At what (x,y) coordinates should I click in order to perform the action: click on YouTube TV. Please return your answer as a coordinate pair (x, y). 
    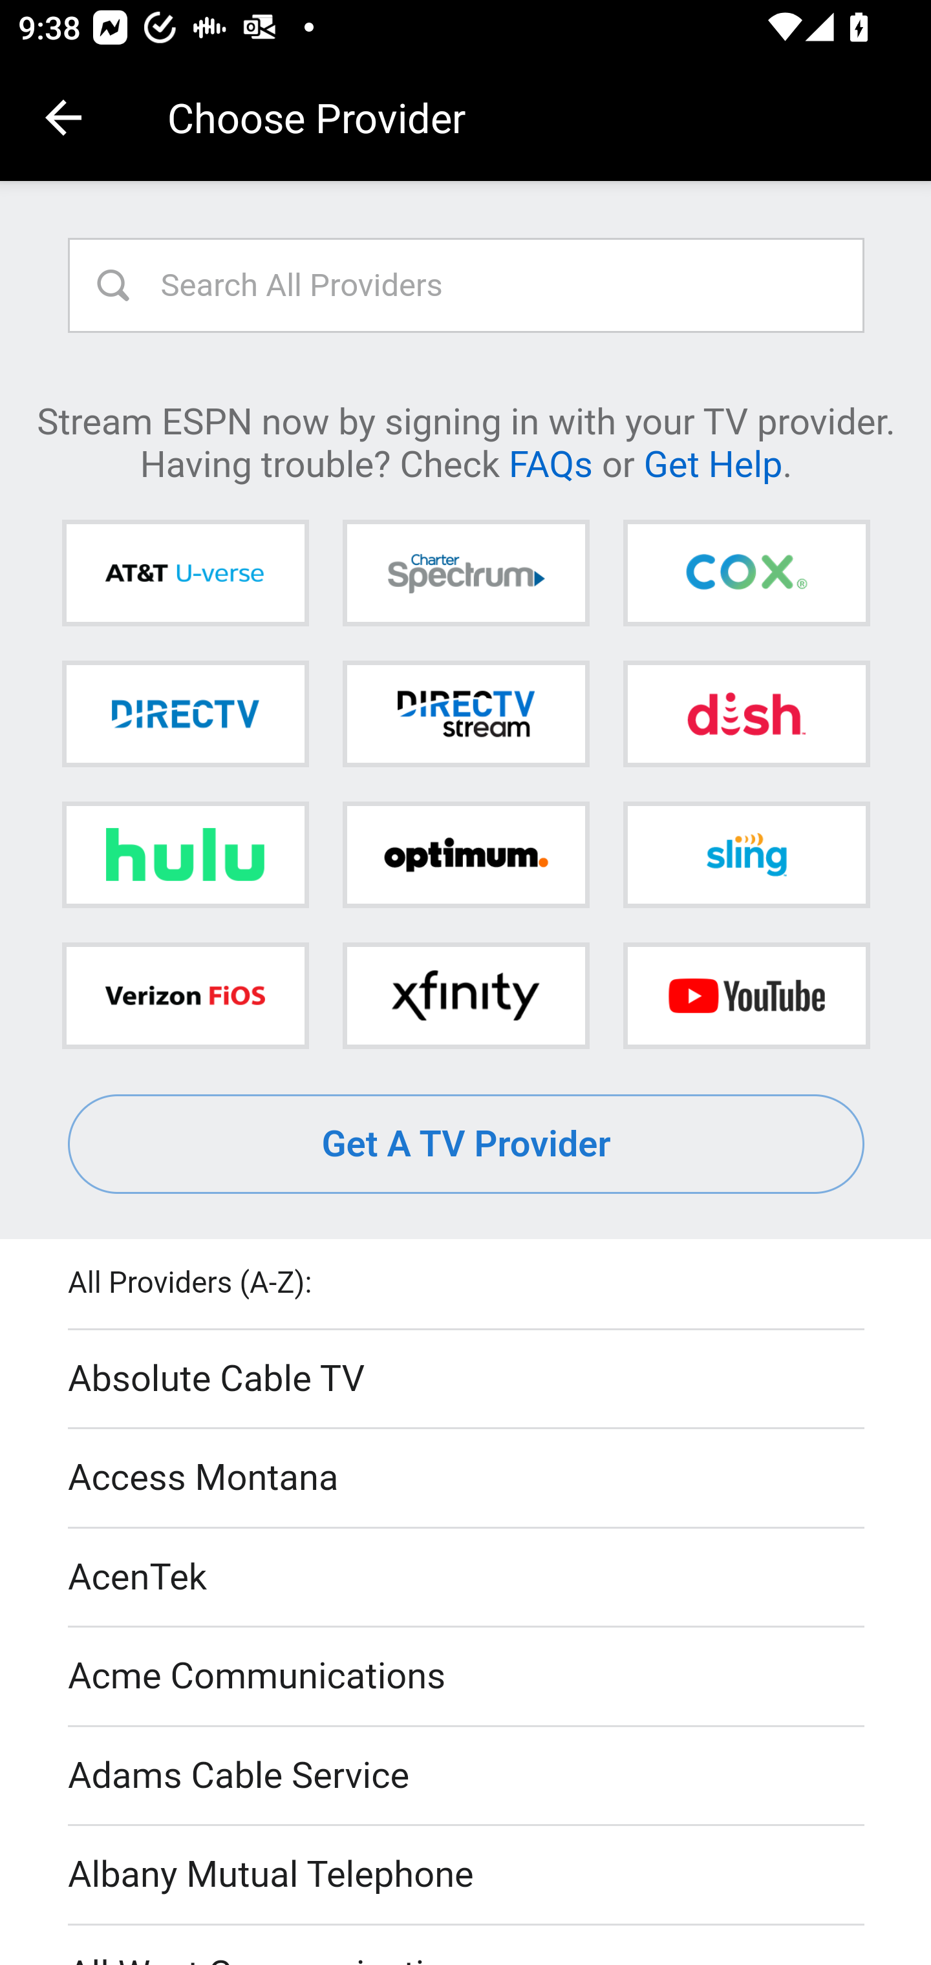
    Looking at the image, I should click on (746, 995).